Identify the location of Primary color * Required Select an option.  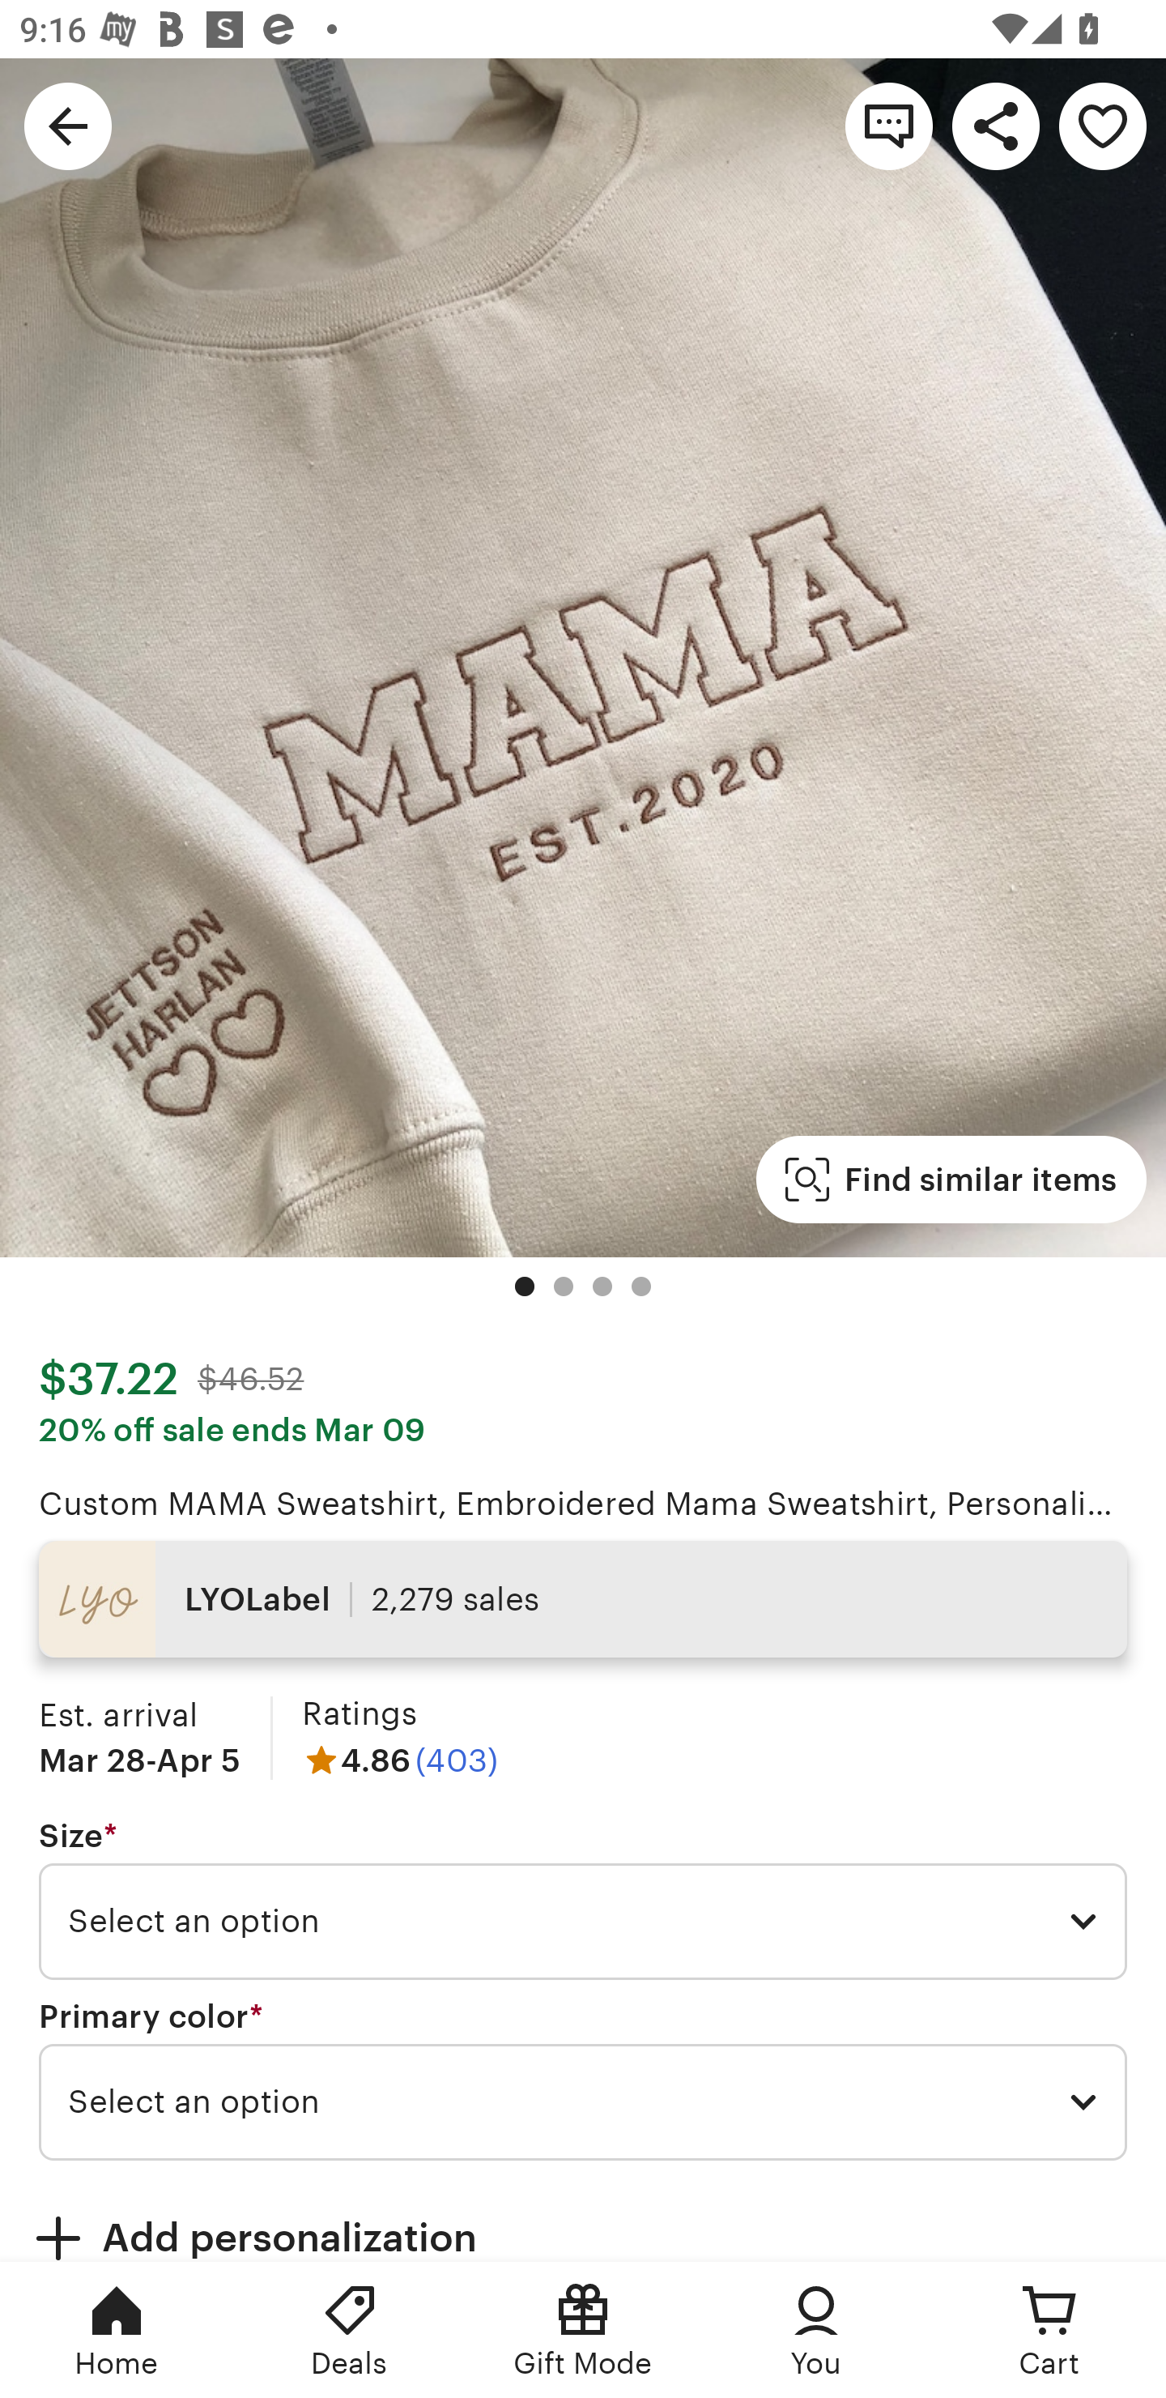
(583, 2080).